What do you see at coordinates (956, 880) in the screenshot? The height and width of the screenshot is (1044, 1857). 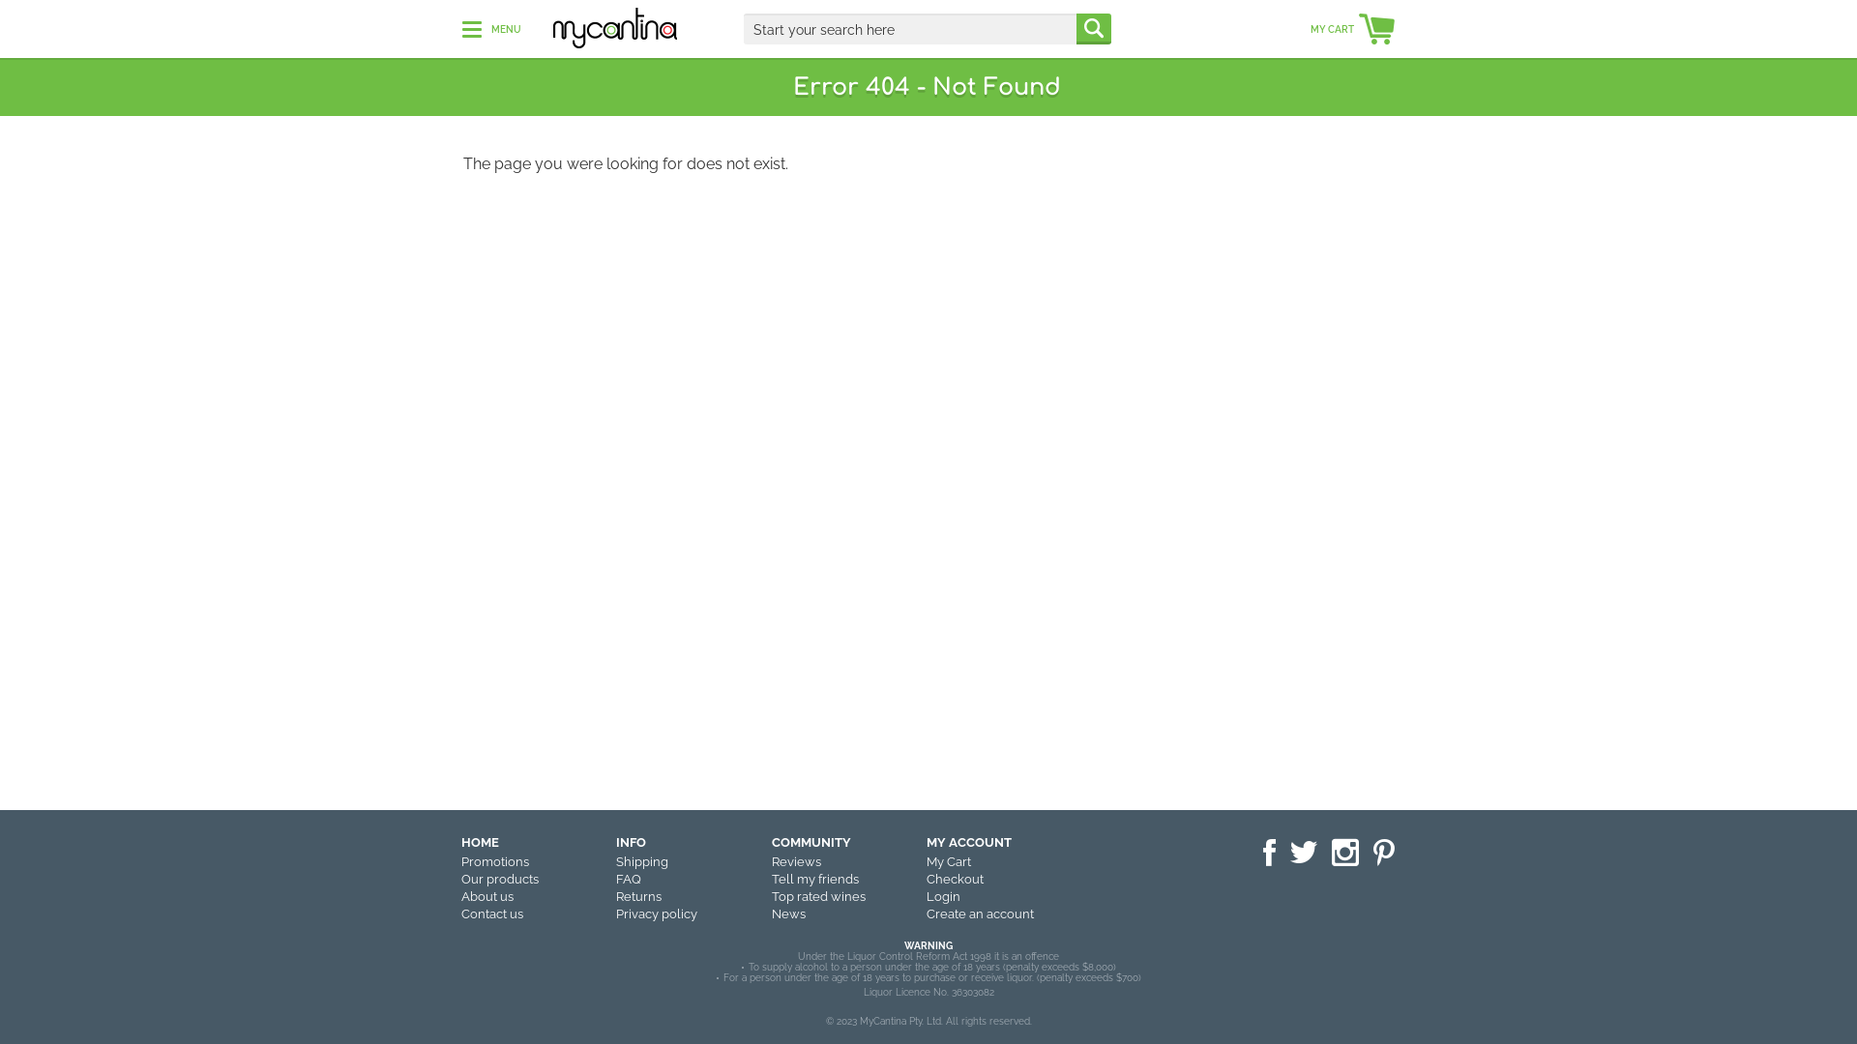 I see `Checkout` at bounding box center [956, 880].